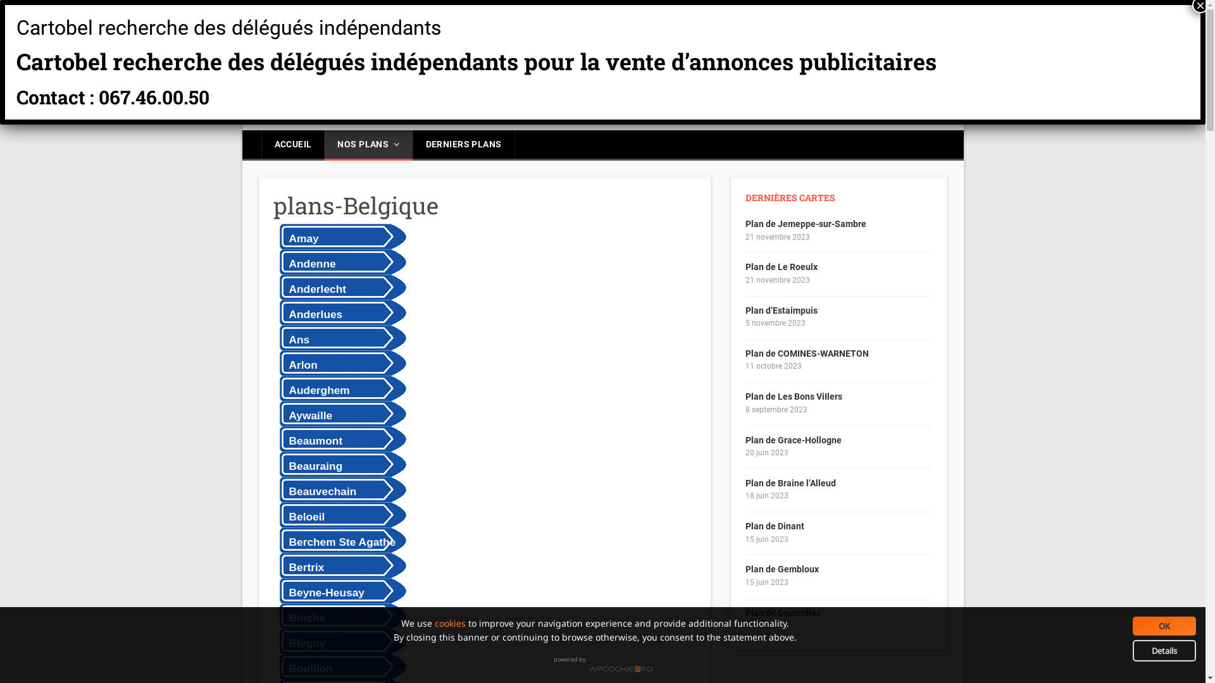  I want to click on Beauraing, so click(340, 464).